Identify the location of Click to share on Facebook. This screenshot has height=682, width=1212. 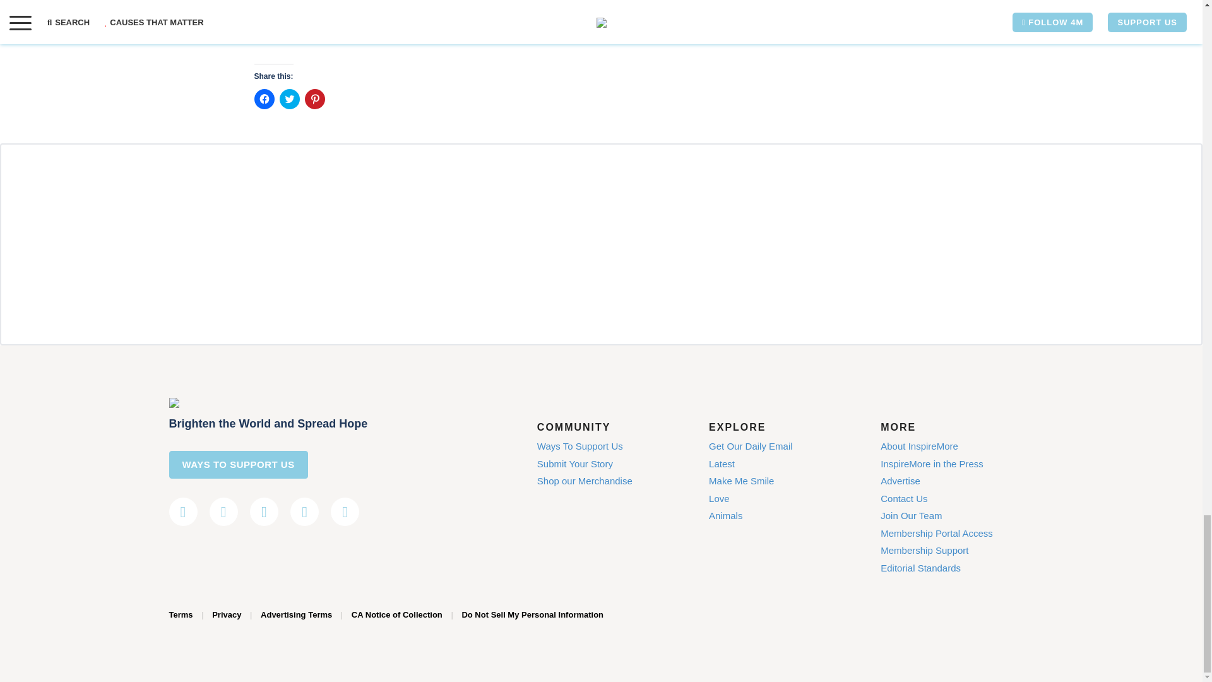
(263, 99).